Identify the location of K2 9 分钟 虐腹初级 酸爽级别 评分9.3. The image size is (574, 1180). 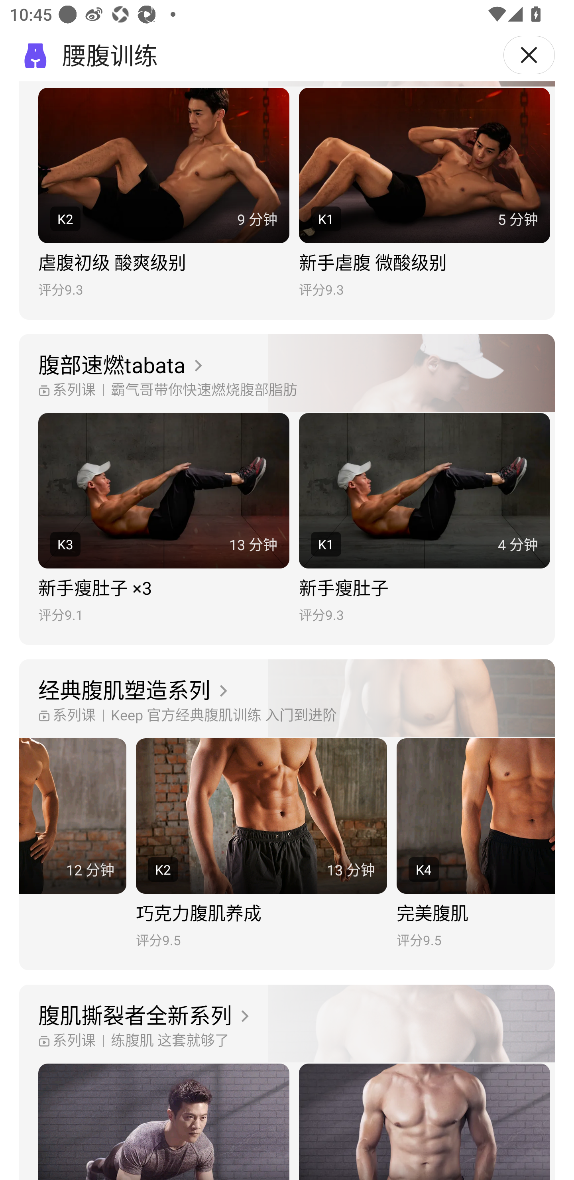
(163, 193).